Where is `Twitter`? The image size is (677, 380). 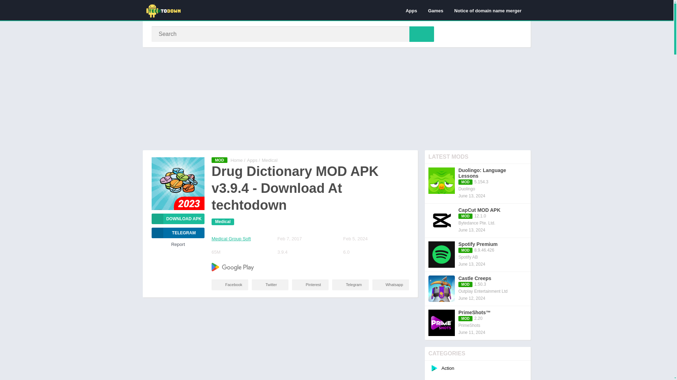 Twitter is located at coordinates (270, 285).